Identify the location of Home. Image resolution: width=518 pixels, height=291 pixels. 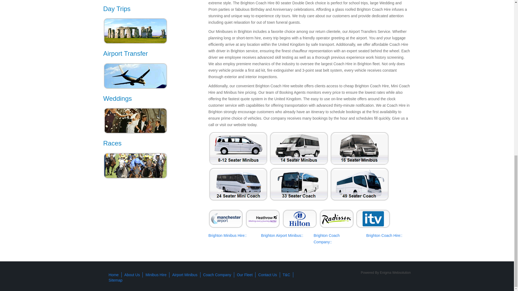
(113, 275).